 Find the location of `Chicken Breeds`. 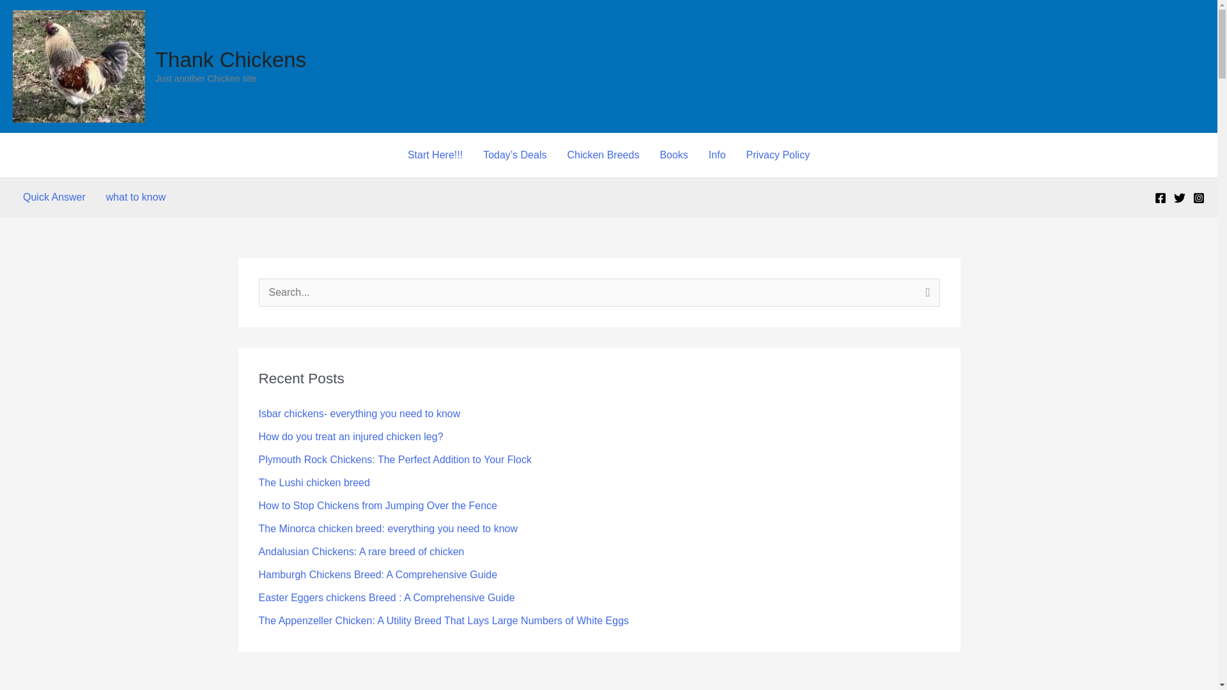

Chicken Breeds is located at coordinates (603, 155).